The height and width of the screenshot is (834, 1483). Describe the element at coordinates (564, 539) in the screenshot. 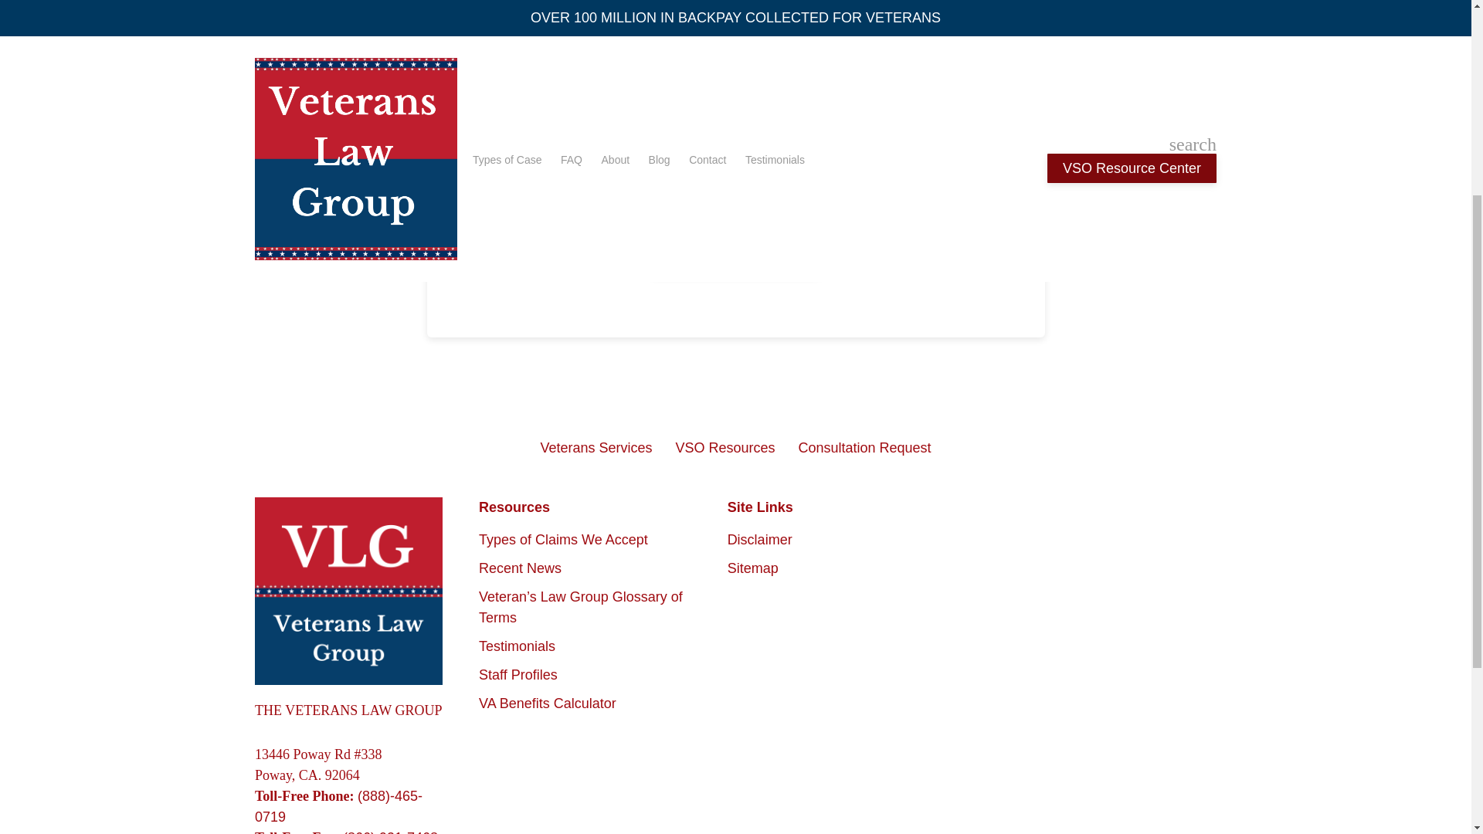

I see `Types of Claims We Accept` at that location.